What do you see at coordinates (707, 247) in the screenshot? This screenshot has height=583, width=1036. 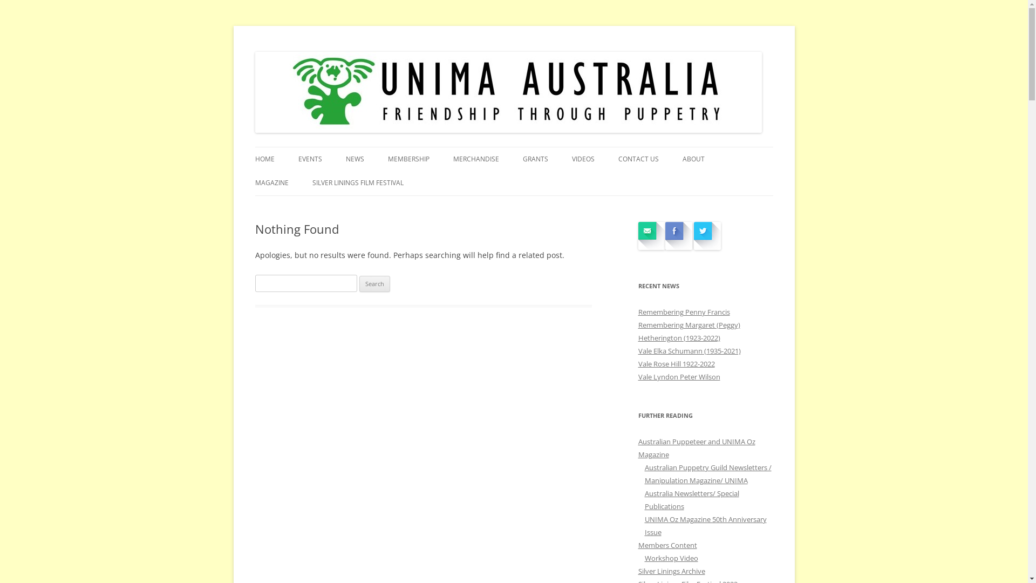 I see `UNIMAOz on twitter` at bounding box center [707, 247].